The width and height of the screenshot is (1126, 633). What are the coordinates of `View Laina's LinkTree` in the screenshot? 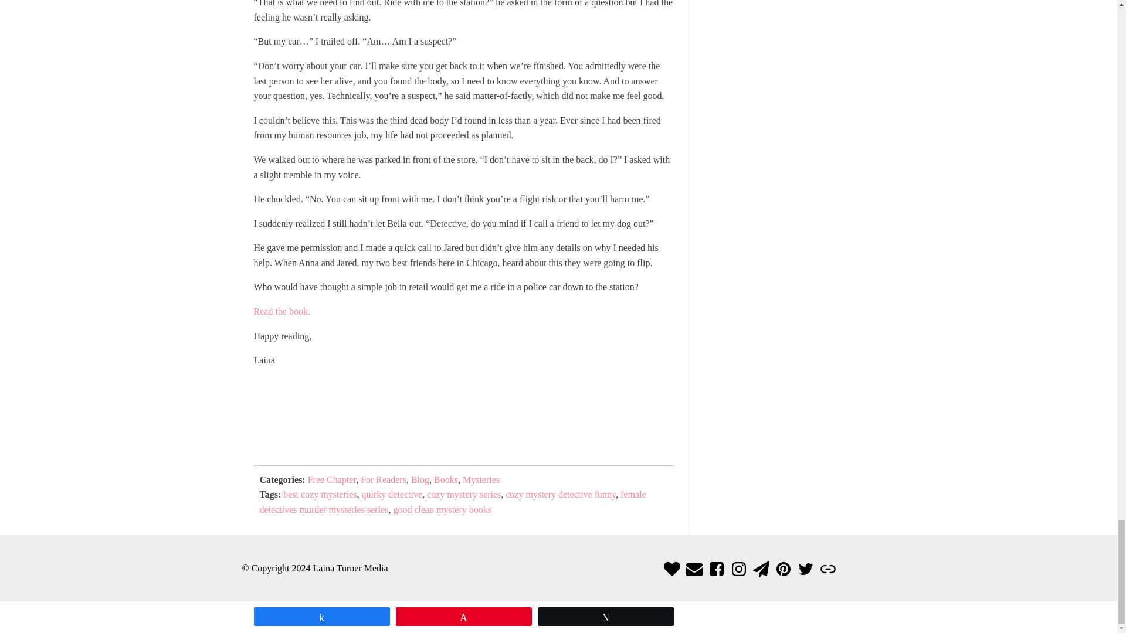 It's located at (828, 569).